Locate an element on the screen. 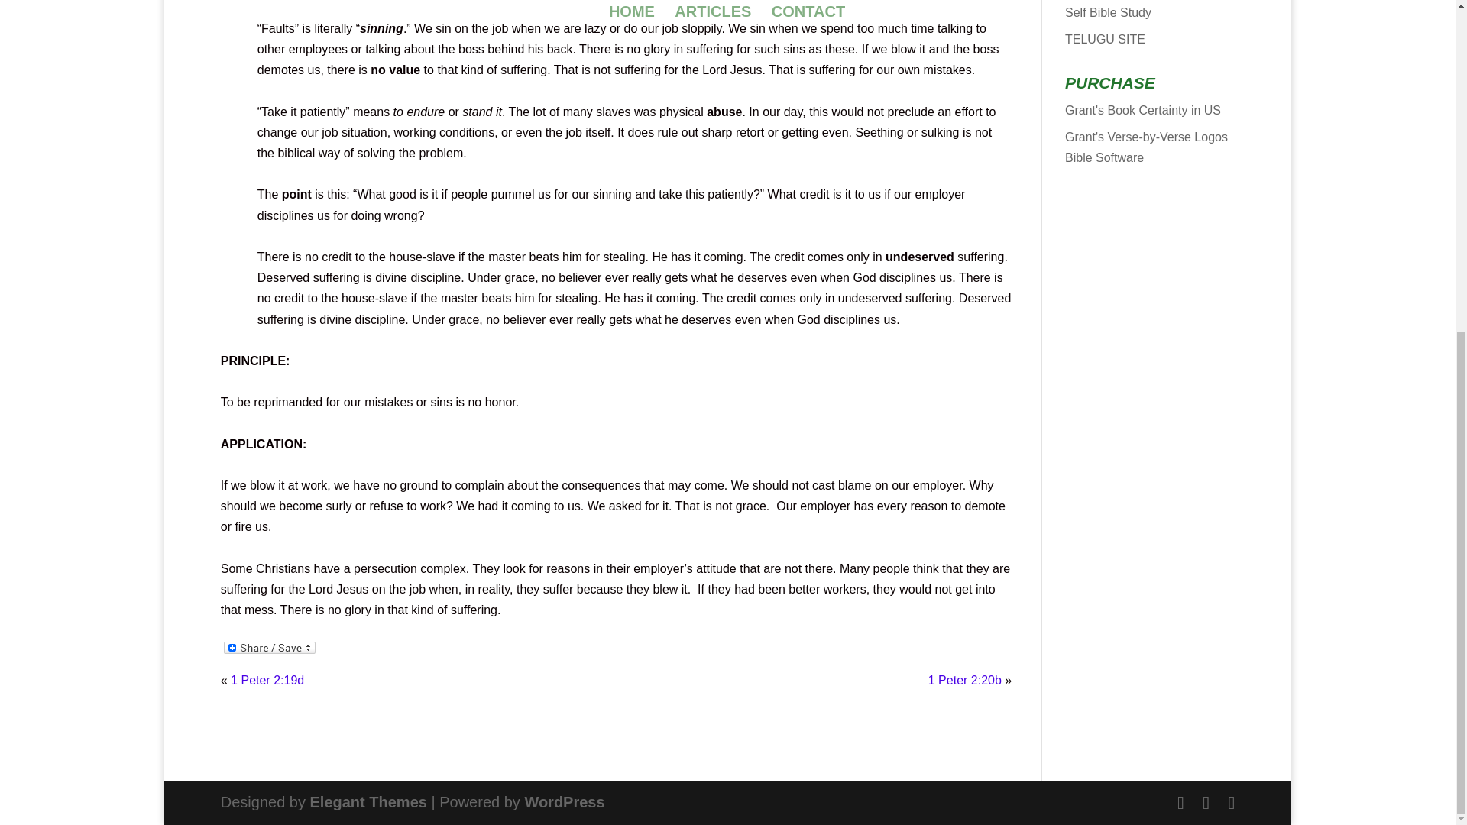 The width and height of the screenshot is (1467, 825). Elegant Themes is located at coordinates (368, 801).